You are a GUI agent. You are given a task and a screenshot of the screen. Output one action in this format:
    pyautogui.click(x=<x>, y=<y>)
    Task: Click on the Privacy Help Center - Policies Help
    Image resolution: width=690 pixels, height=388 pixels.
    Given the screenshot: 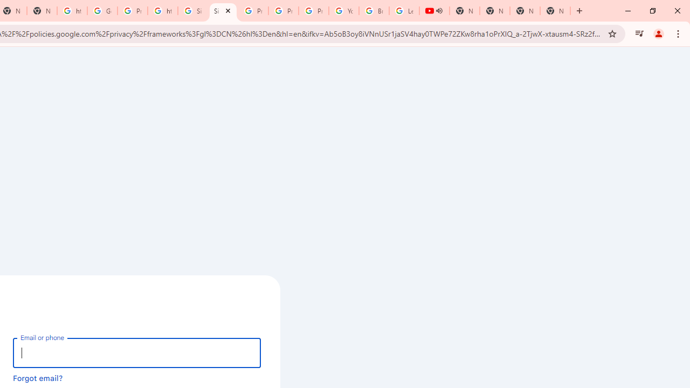 What is the action you would take?
    pyautogui.click(x=253, y=11)
    